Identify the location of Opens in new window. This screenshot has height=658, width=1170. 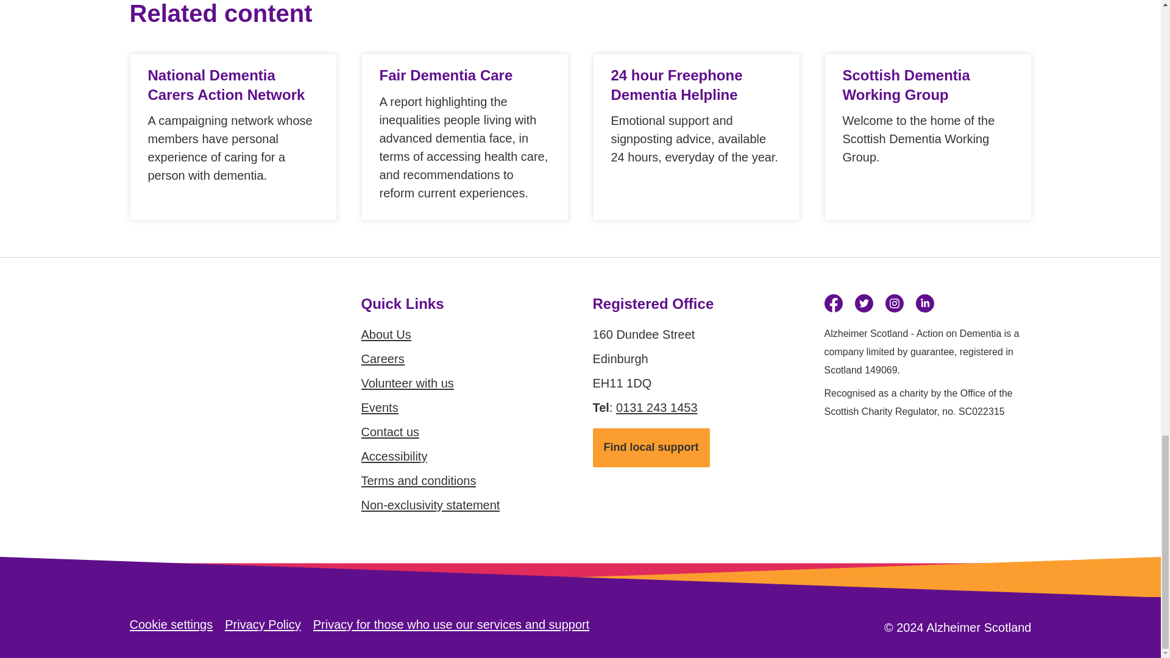
(863, 303).